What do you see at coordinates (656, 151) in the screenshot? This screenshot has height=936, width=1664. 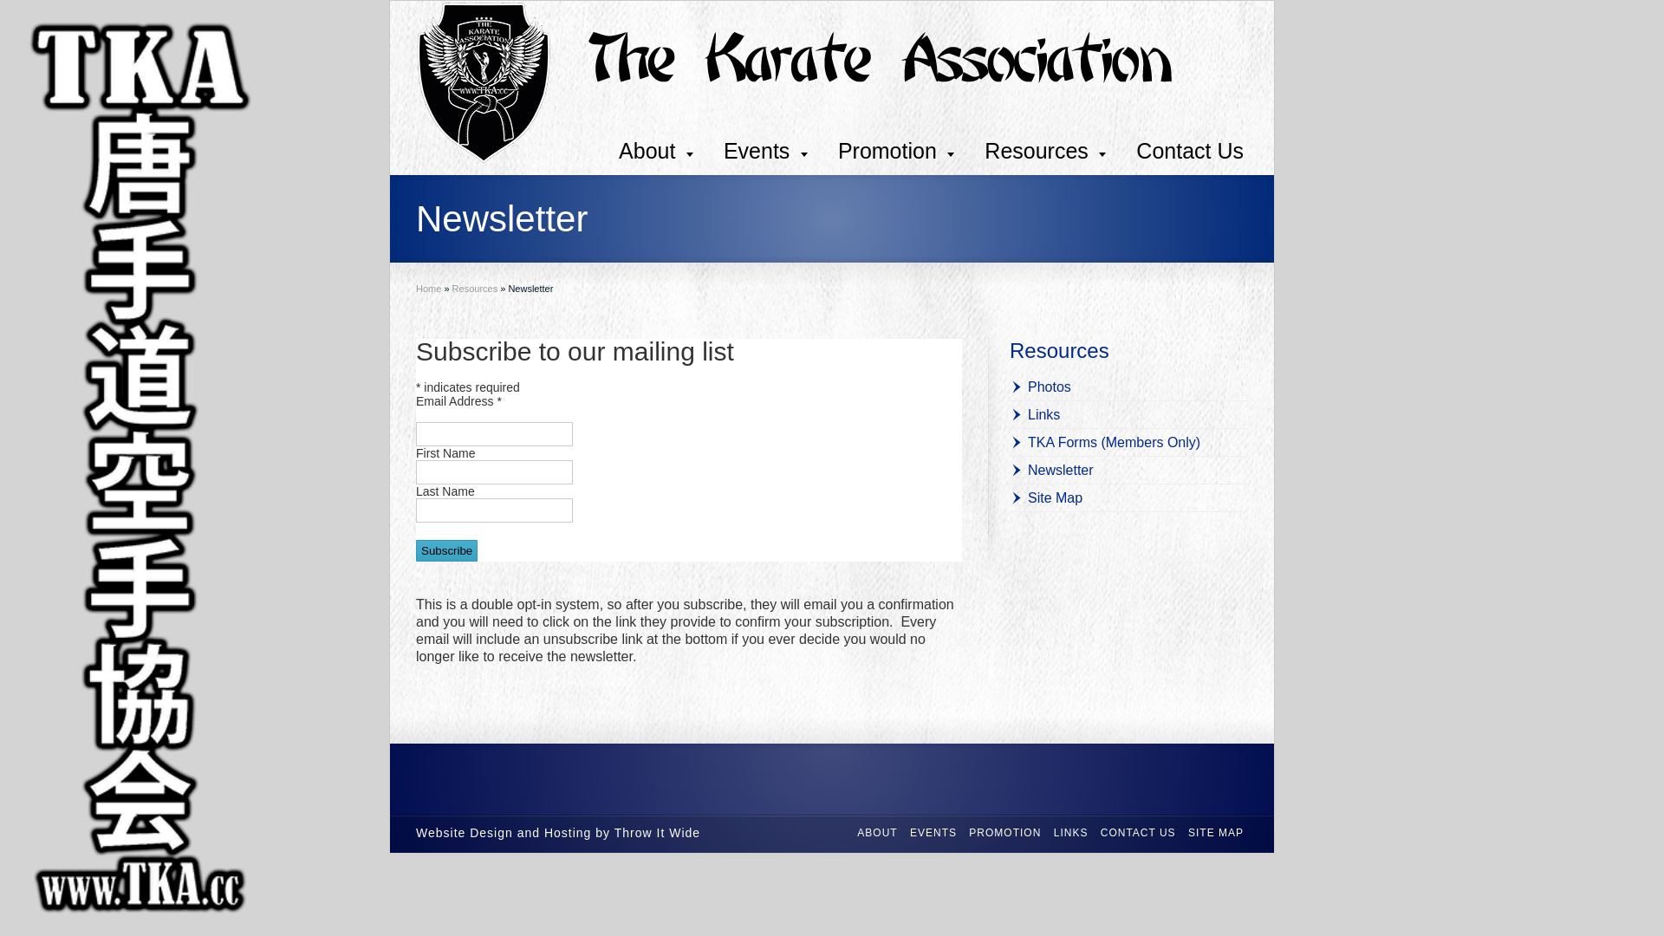 I see `About` at bounding box center [656, 151].